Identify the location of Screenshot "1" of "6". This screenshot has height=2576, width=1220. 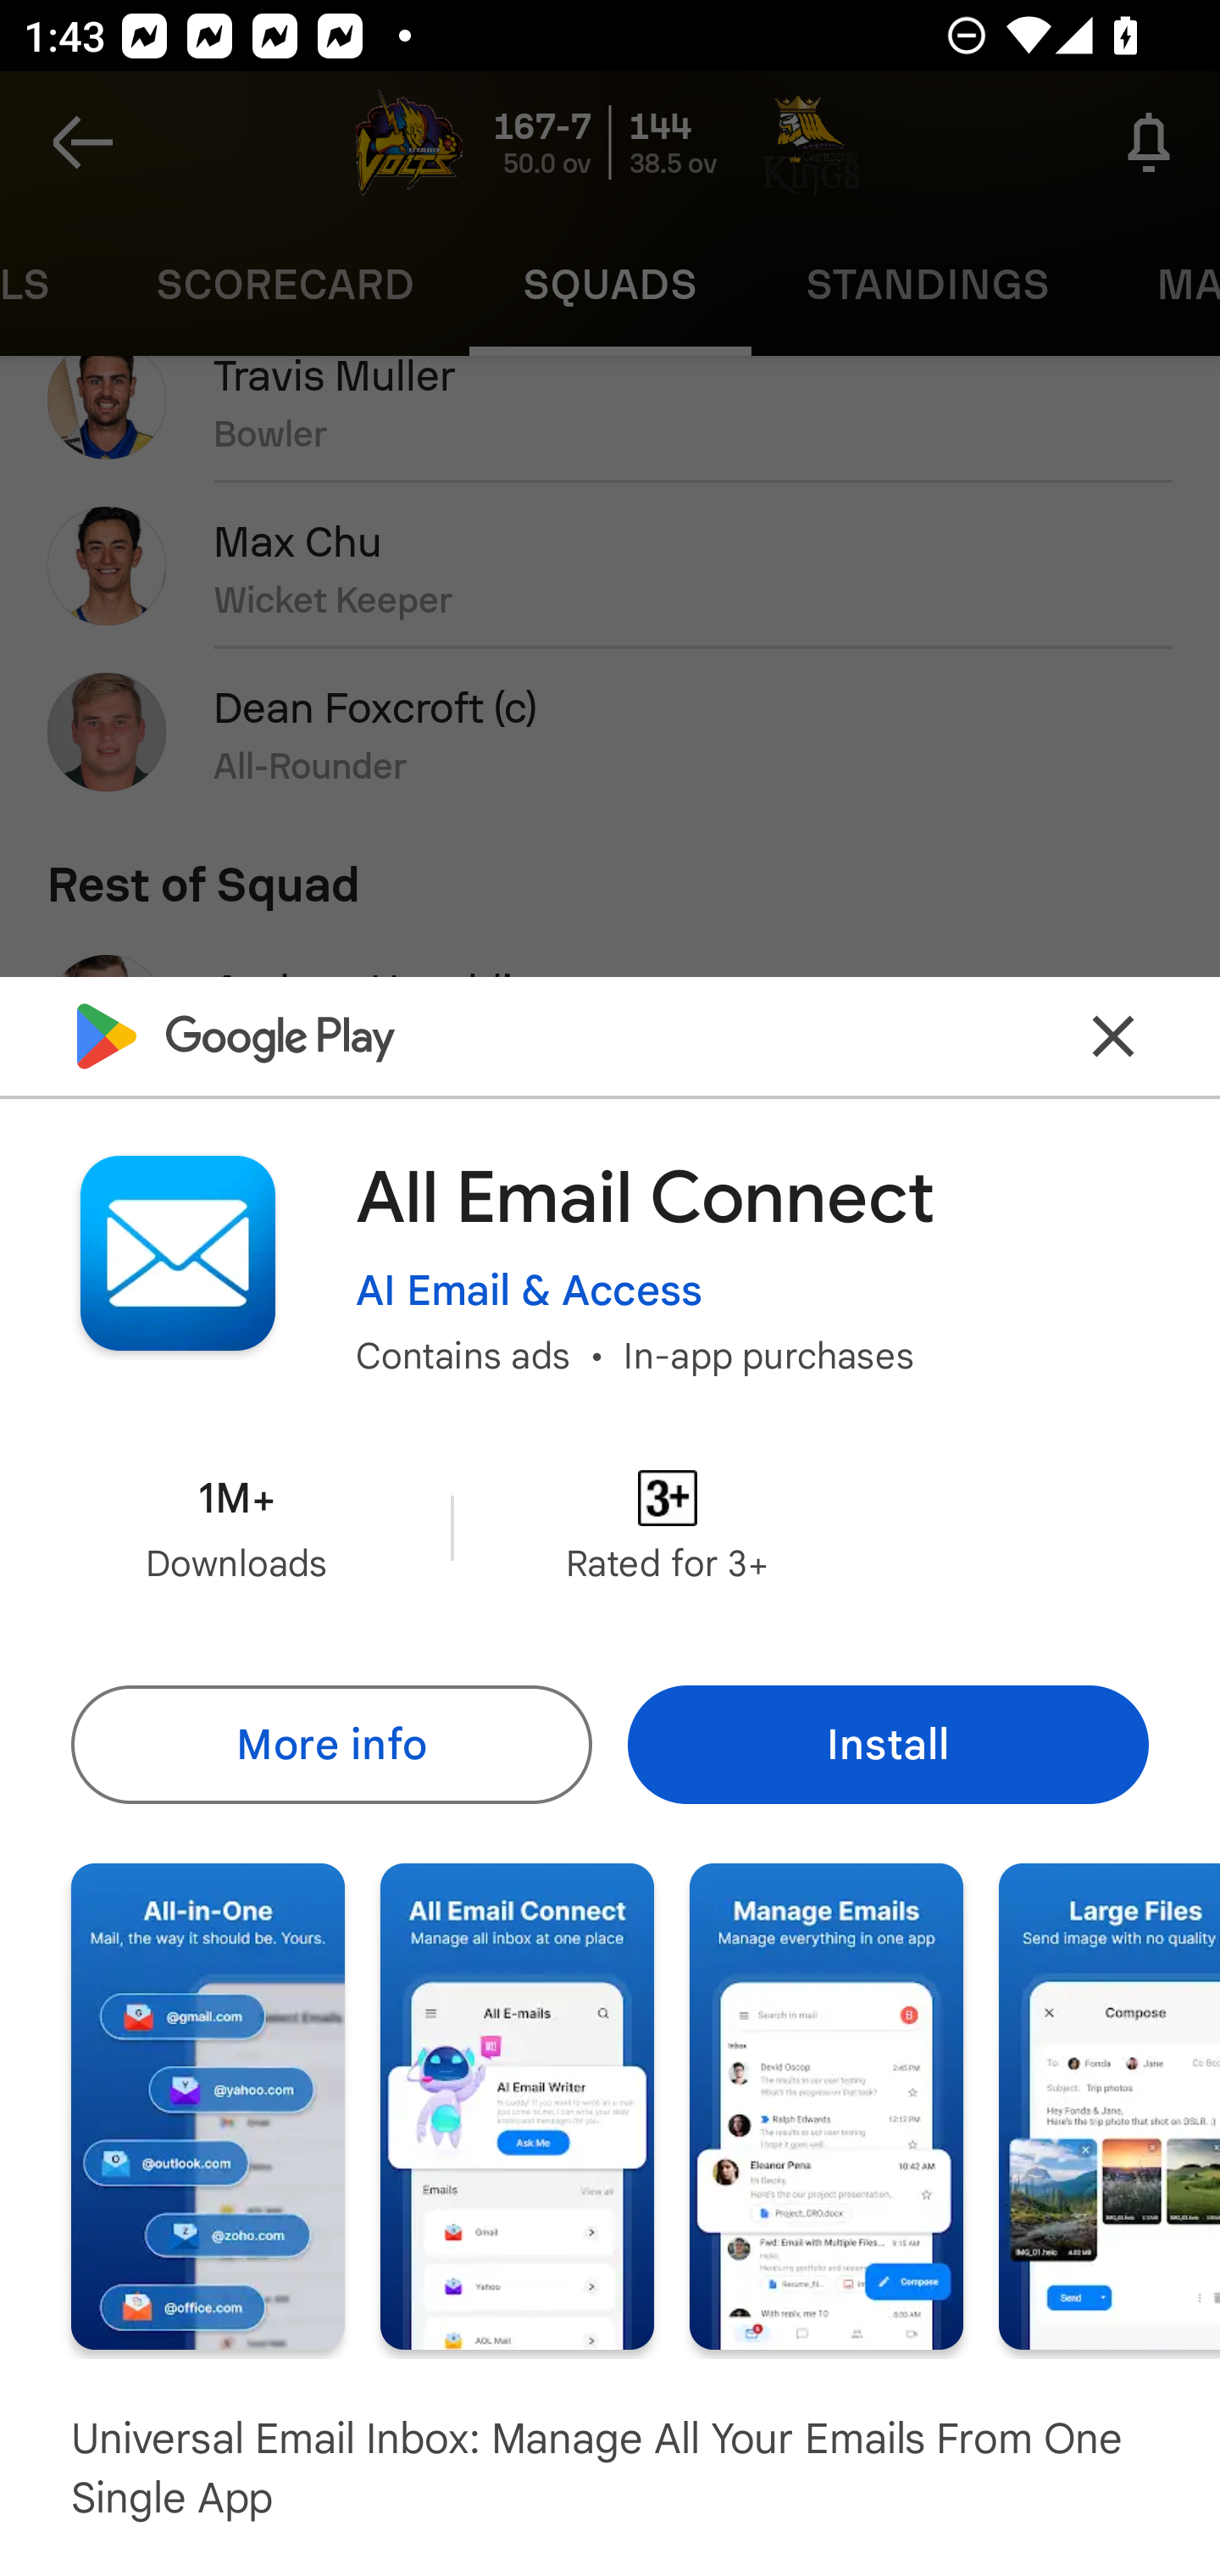
(208, 2105).